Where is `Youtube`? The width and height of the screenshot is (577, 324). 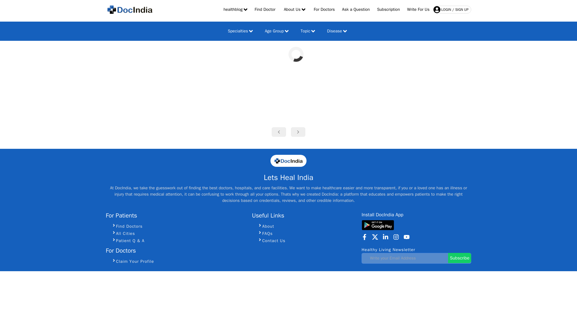
Youtube is located at coordinates (406, 237).